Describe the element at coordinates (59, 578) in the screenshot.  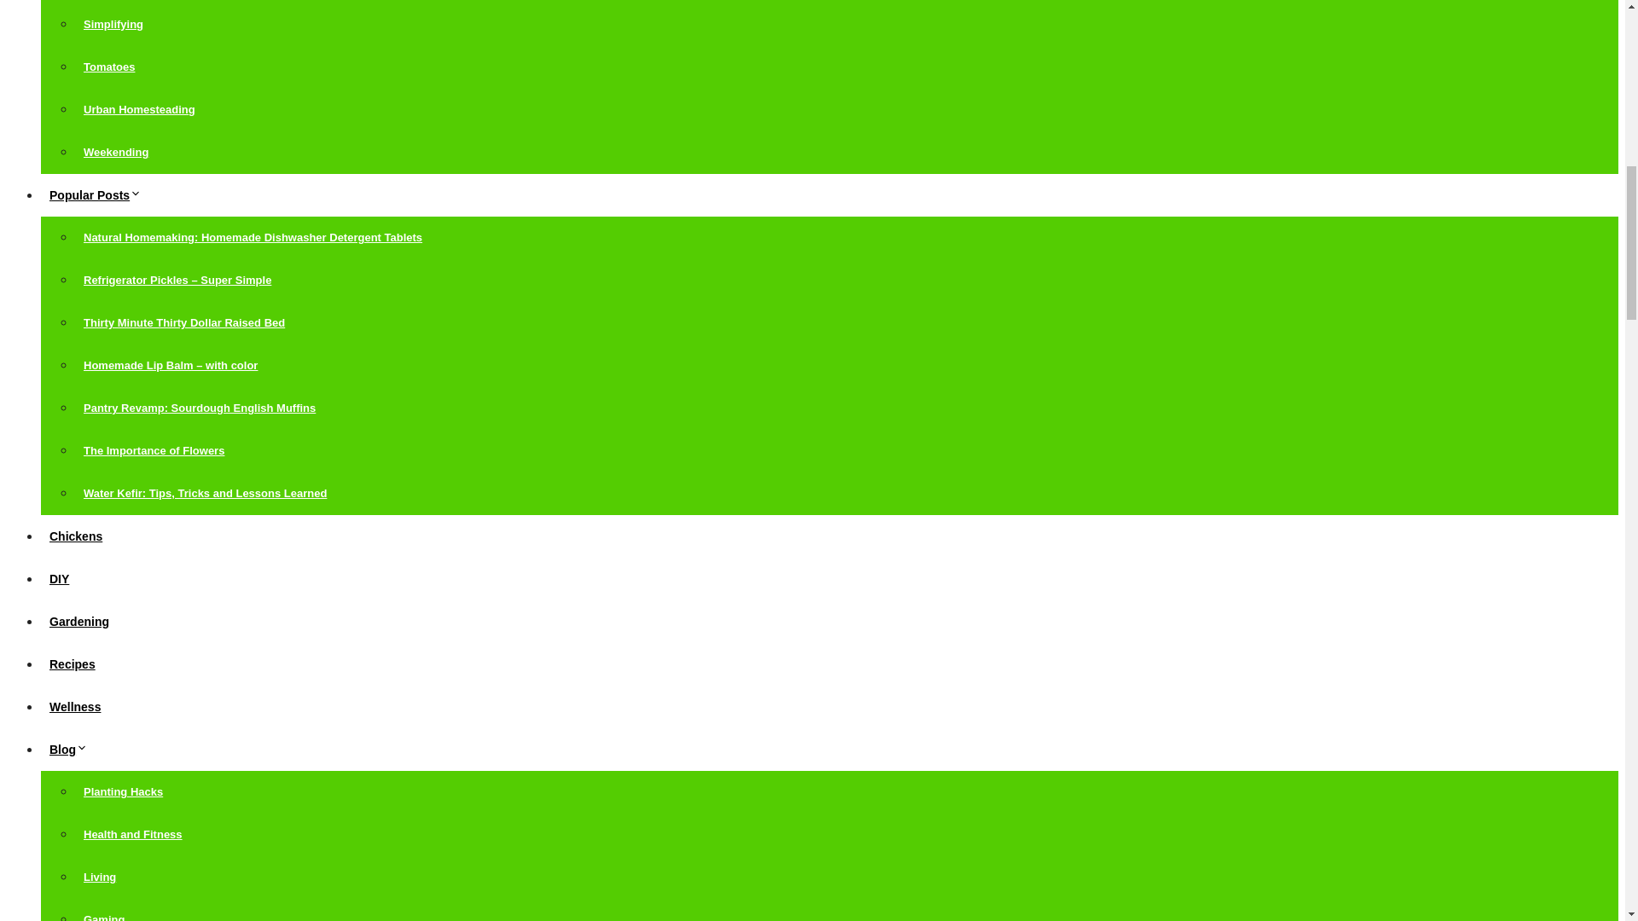
I see `DIY` at that location.